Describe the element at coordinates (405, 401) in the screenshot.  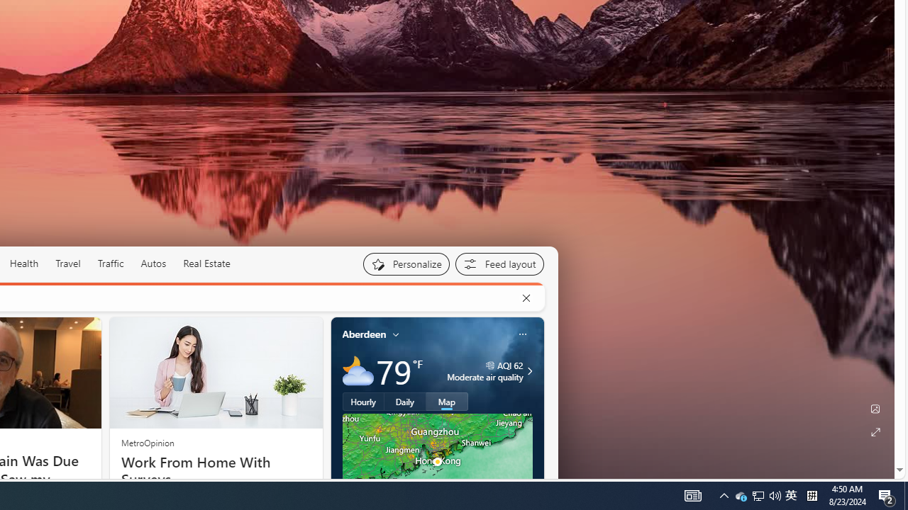
I see `Daily` at that location.